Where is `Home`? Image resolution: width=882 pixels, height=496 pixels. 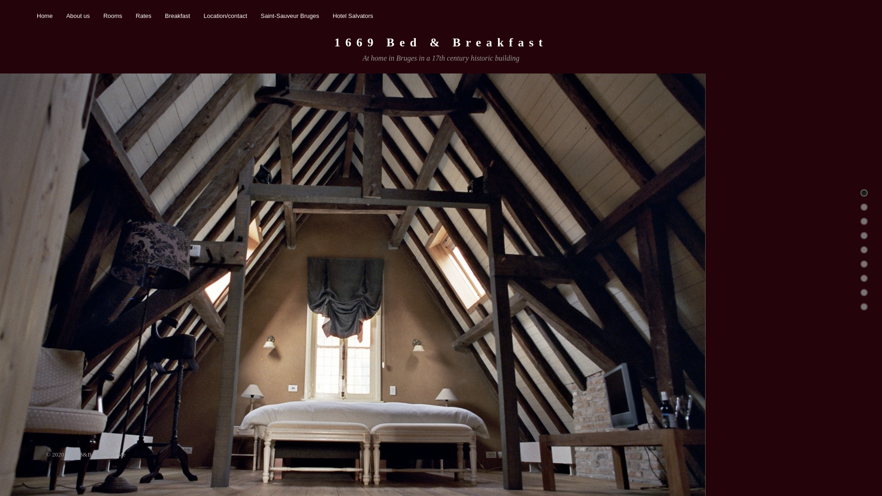
Home is located at coordinates (45, 16).